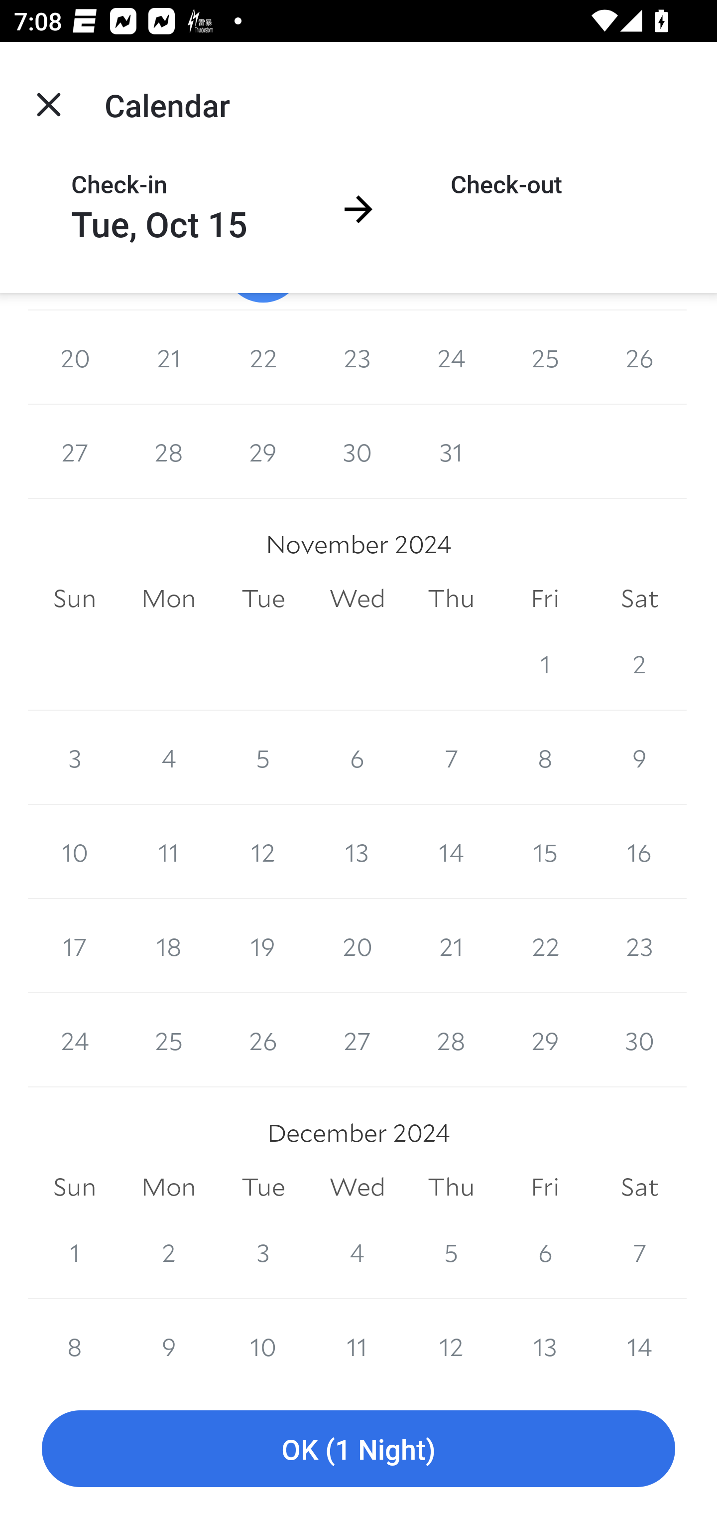 This screenshot has height=1515, width=717. I want to click on 9 9 November 2024, so click(639, 757).